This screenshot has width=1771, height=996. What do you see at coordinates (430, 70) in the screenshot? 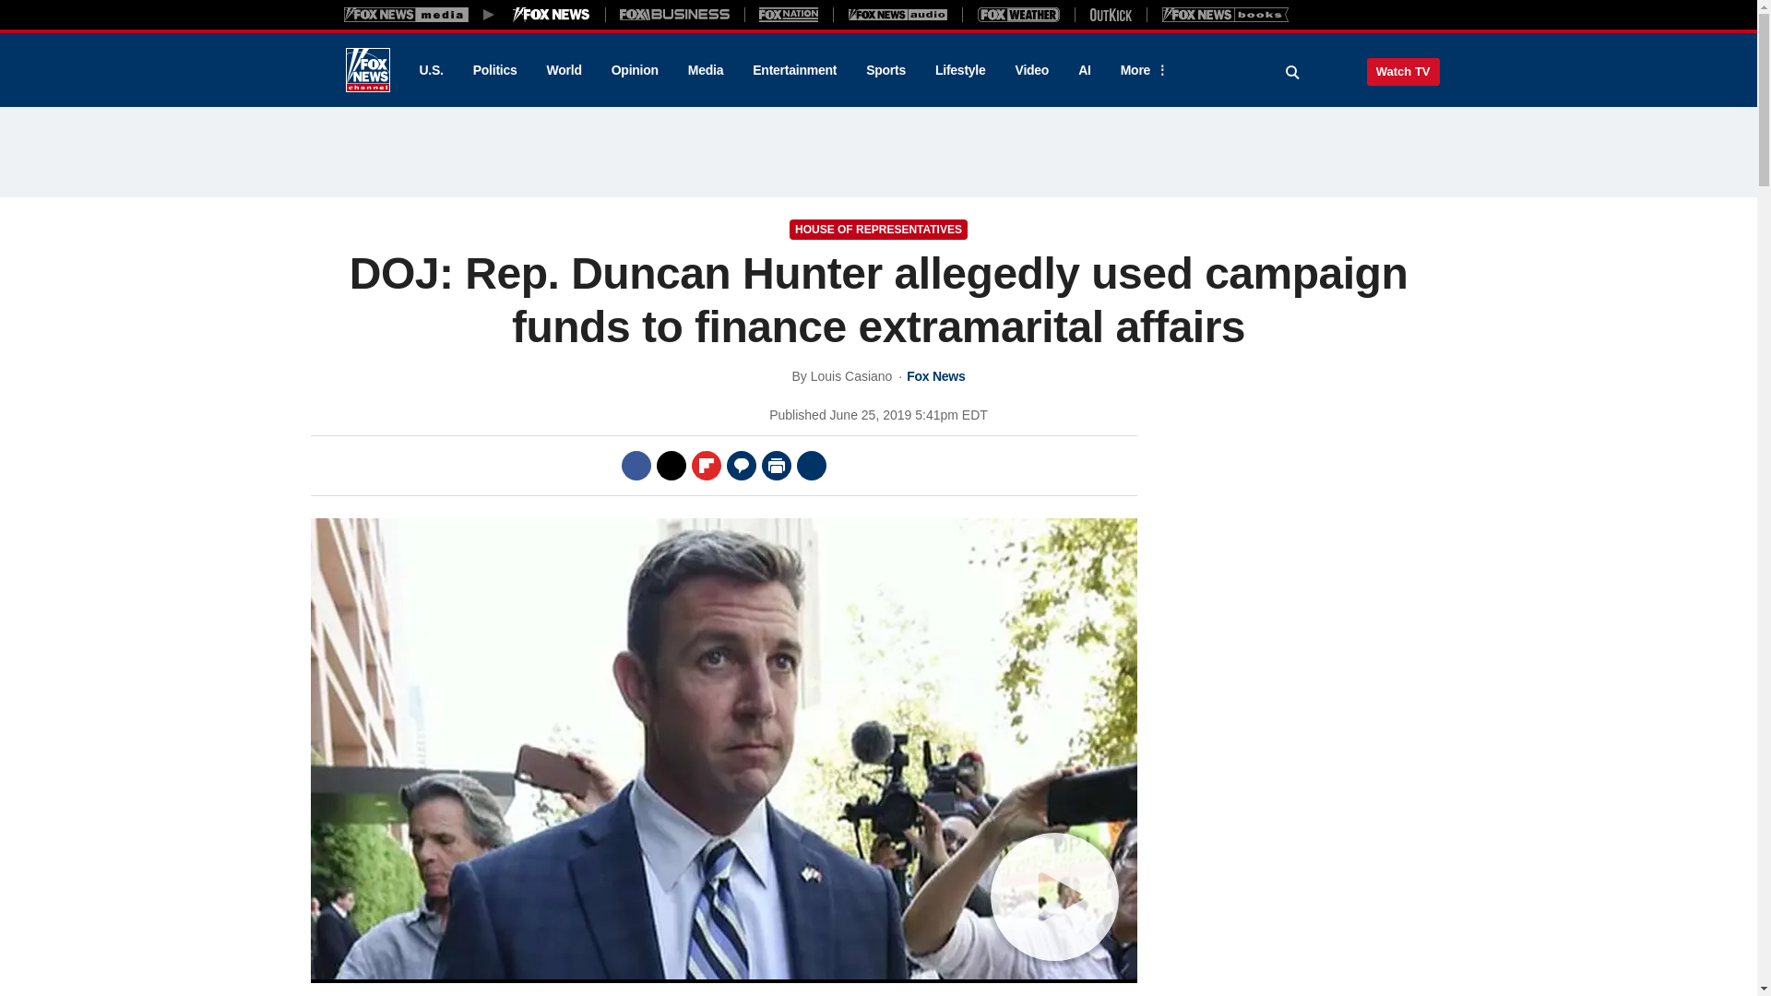
I see `U.S.` at bounding box center [430, 70].